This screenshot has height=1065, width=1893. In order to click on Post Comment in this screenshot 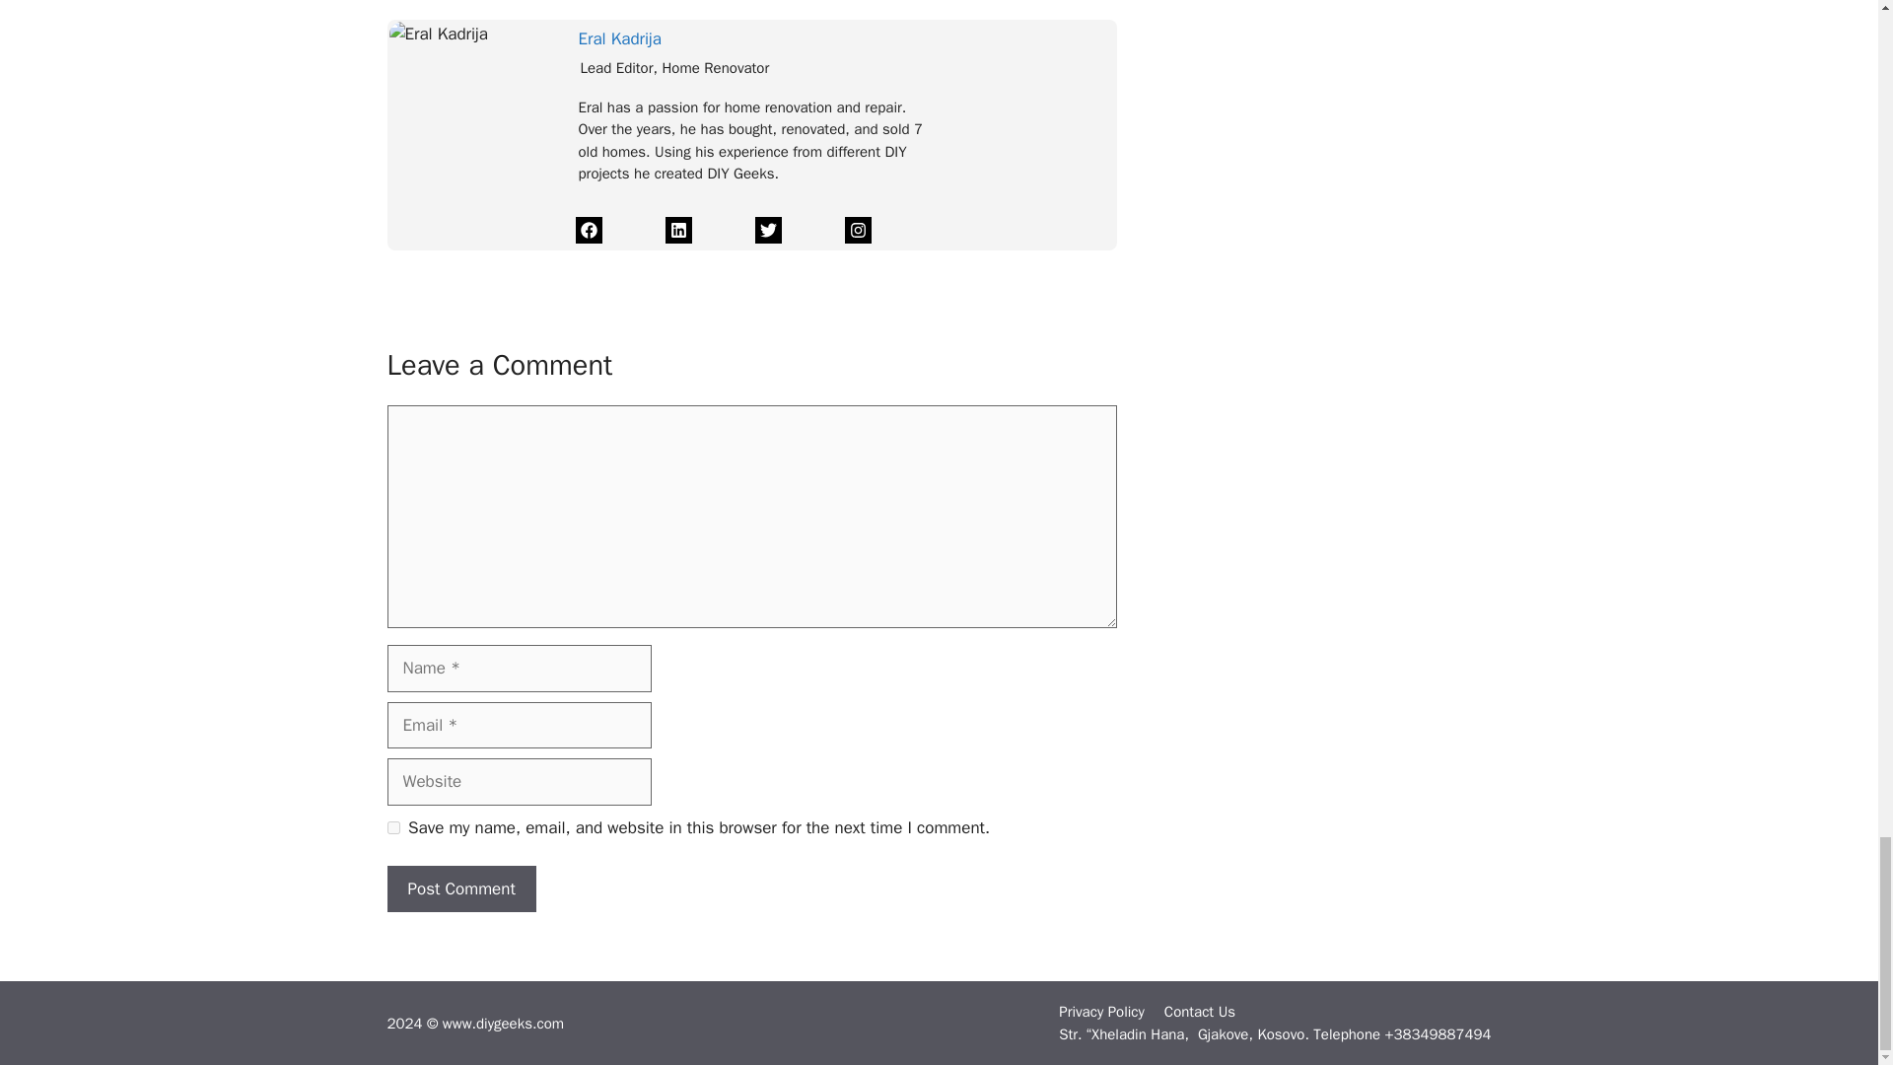, I will do `click(460, 889)`.